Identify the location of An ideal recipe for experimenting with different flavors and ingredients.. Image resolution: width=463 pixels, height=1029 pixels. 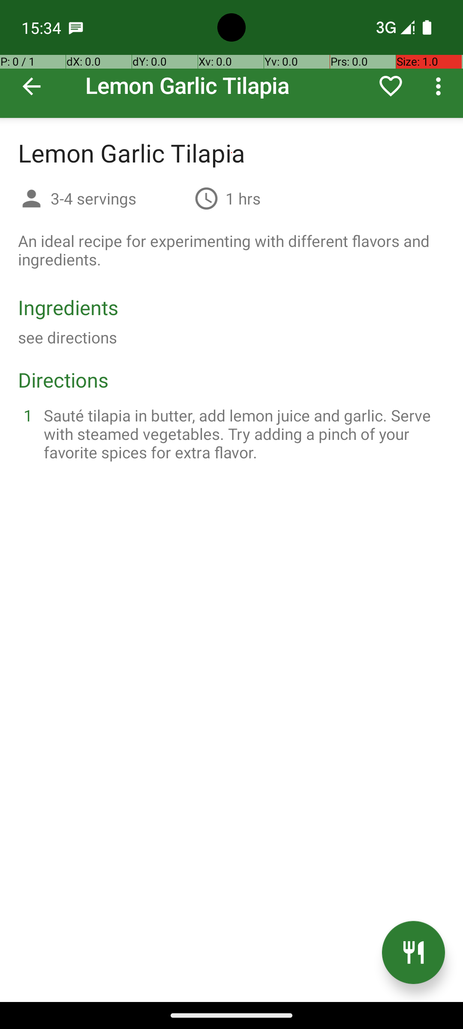
(231, 250).